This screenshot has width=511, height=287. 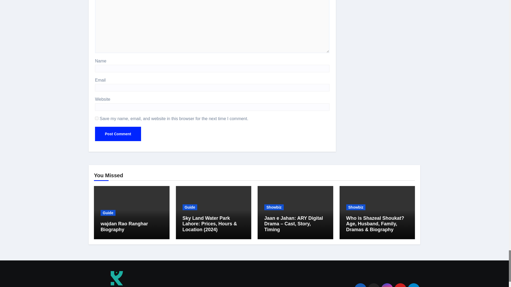 I want to click on Post Comment, so click(x=118, y=134).